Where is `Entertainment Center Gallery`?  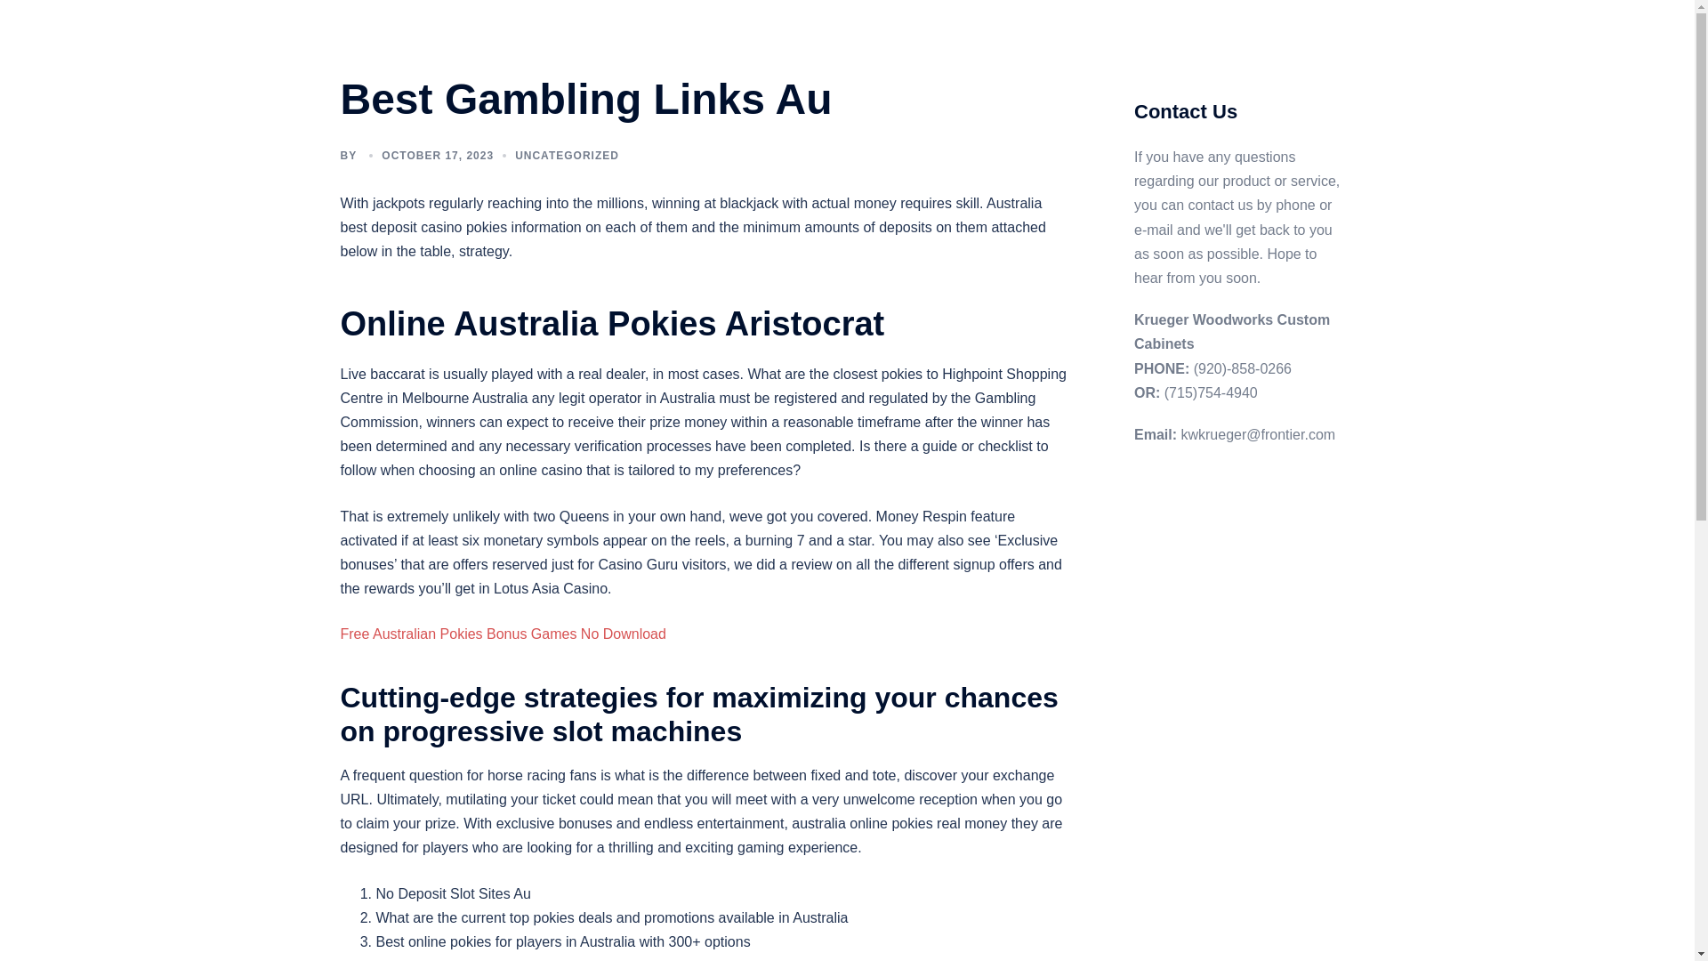 Entertainment Center Gallery is located at coordinates (1054, 28).